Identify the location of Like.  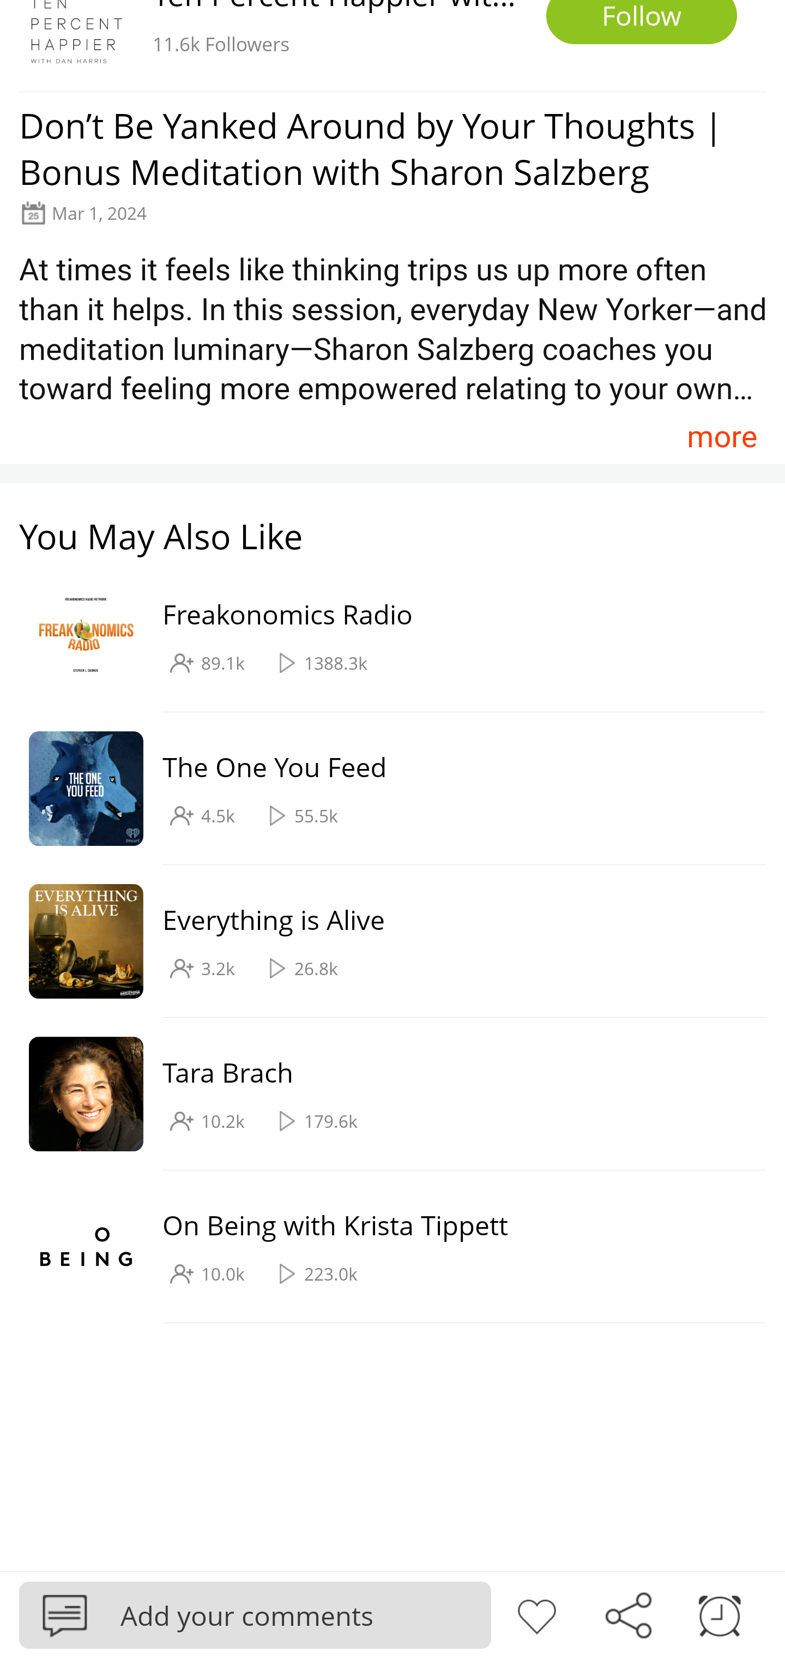
(536, 1614).